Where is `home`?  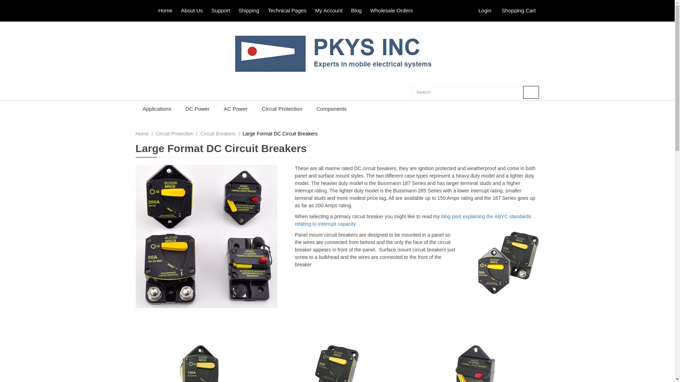
home is located at coordinates (337, 53).